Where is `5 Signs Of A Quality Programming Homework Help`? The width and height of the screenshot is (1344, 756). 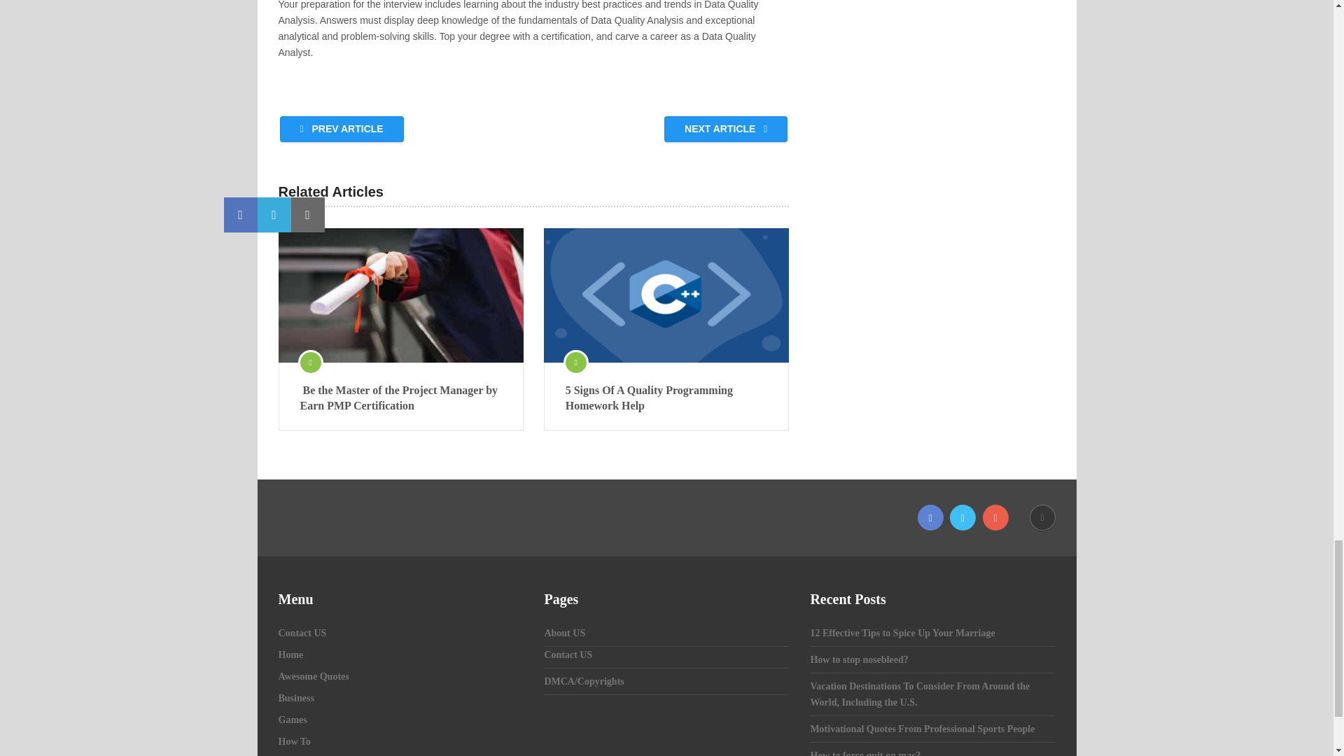
5 Signs Of A Quality Programming Homework Help is located at coordinates (666, 398).